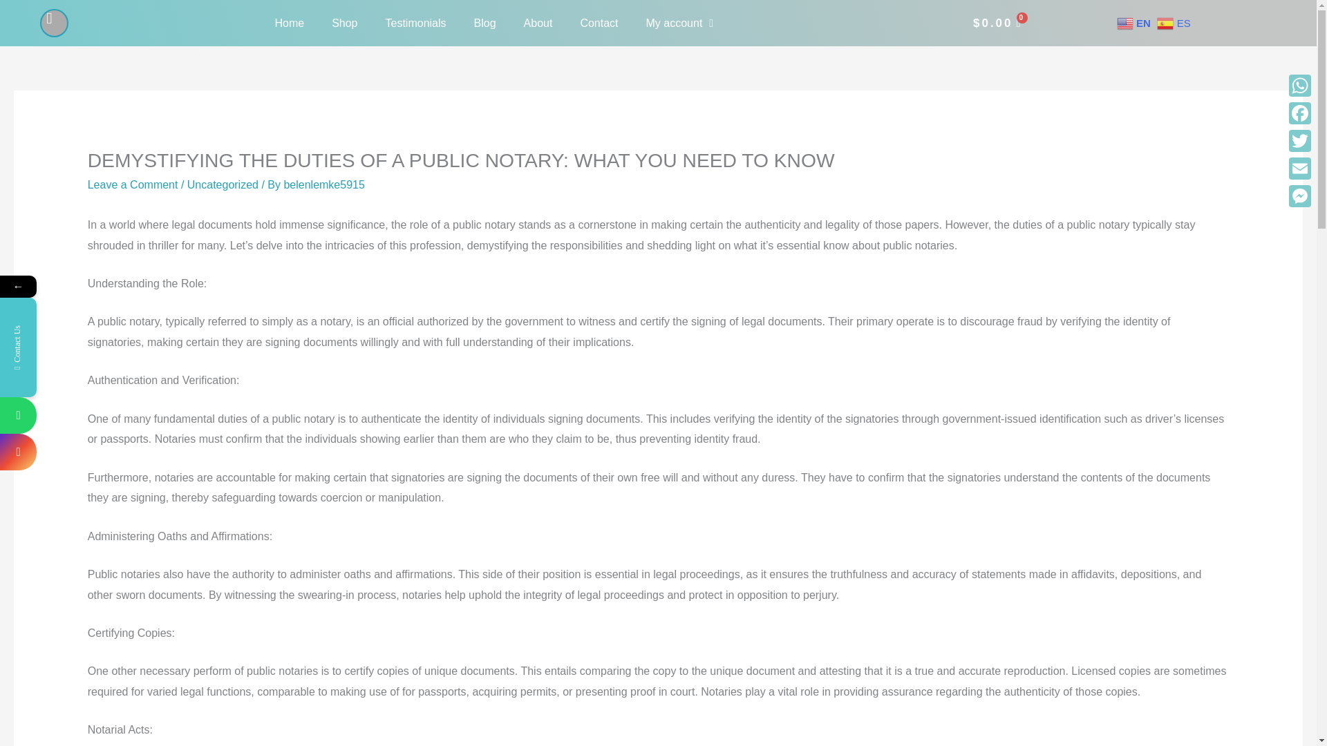 The height and width of the screenshot is (746, 1327). Describe the element at coordinates (323, 185) in the screenshot. I see `belenlemke5915` at that location.